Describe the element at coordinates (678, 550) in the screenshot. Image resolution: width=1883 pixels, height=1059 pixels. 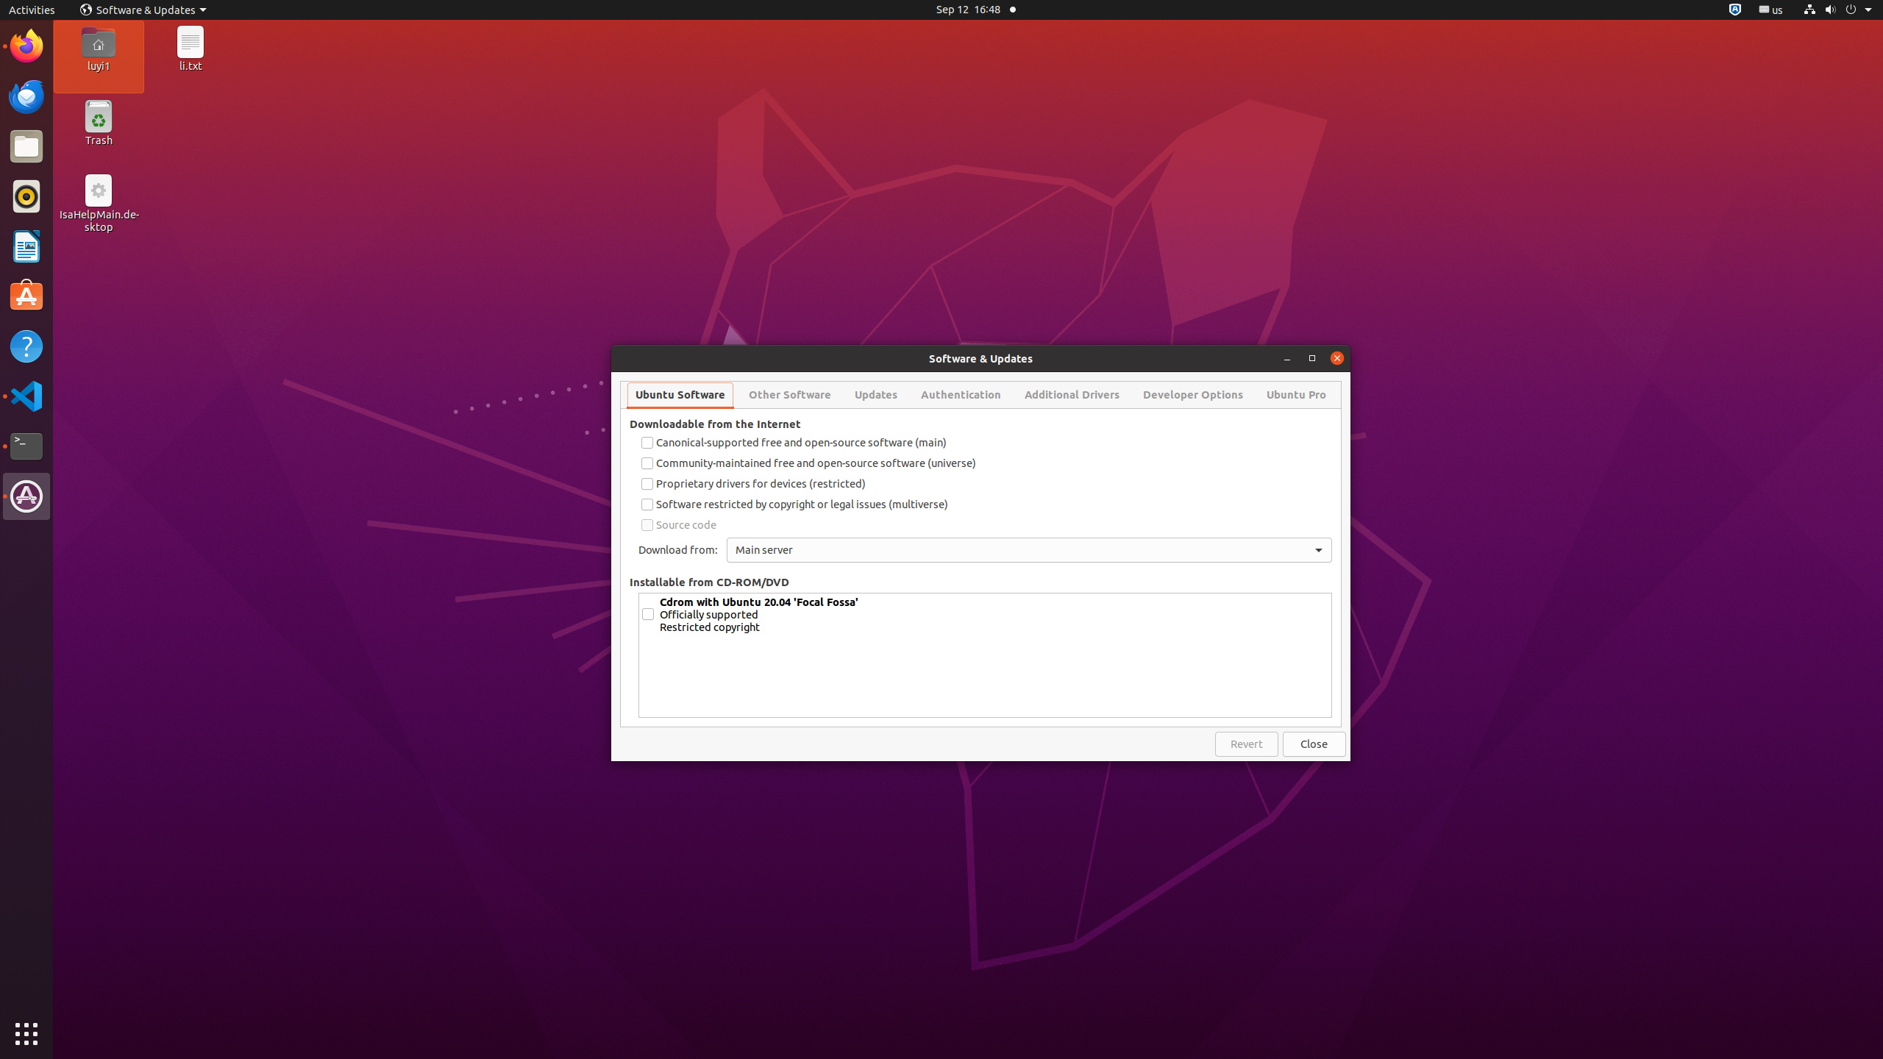
I see `Download from:` at that location.